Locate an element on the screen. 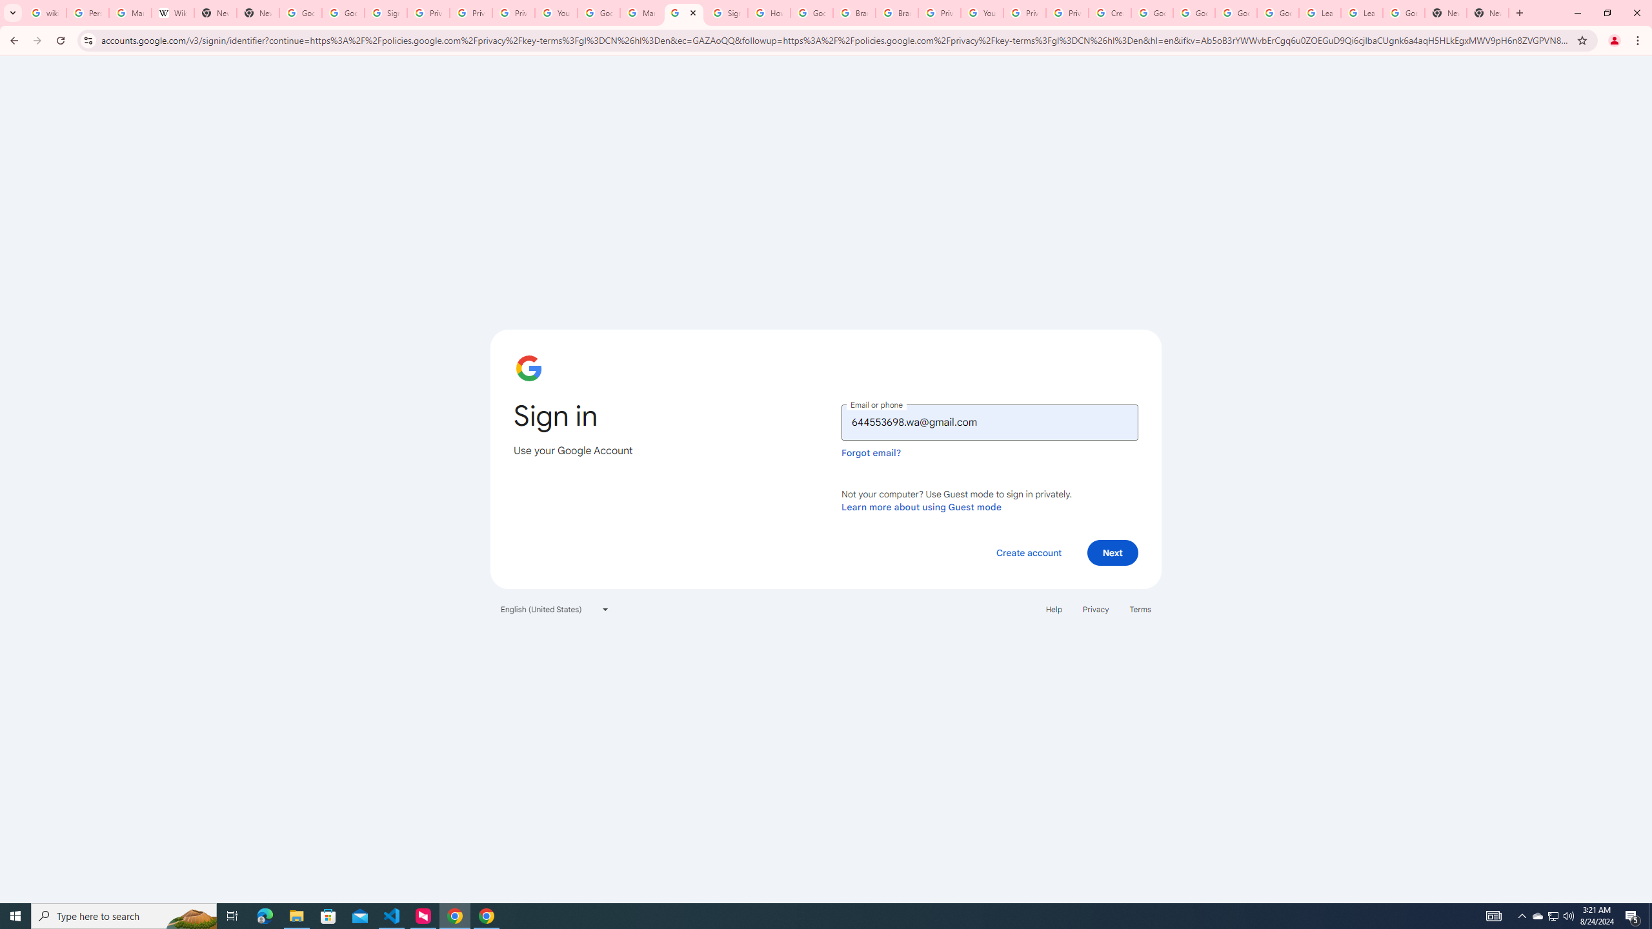 The height and width of the screenshot is (929, 1652). Create your Google Account is located at coordinates (1109, 13).